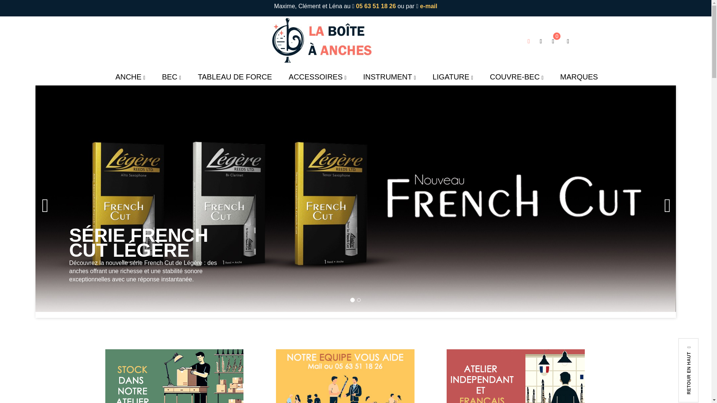  Describe the element at coordinates (376, 6) in the screenshot. I see `05 63 51 18 26` at that location.